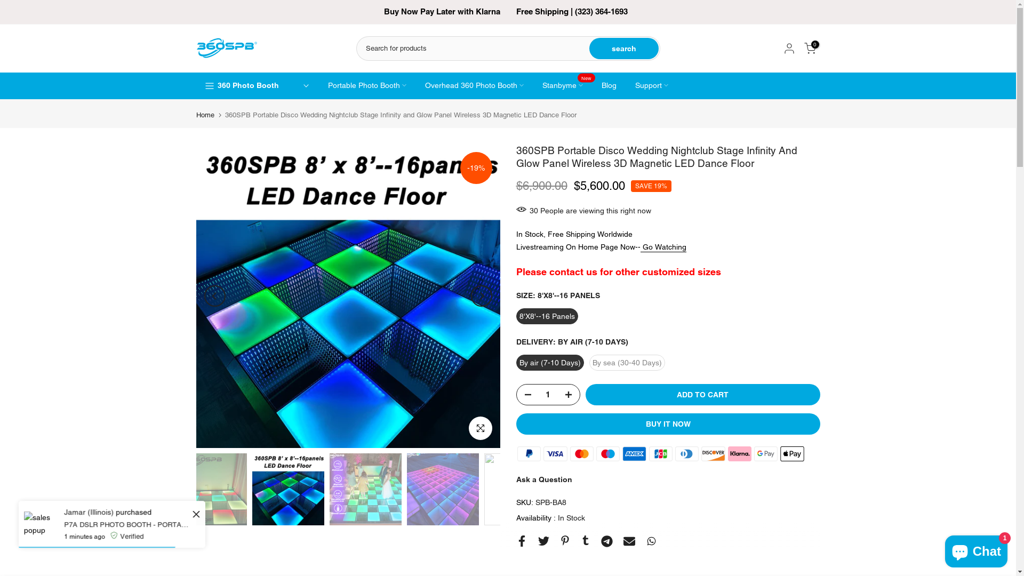 This screenshot has height=576, width=1024. Describe the element at coordinates (810, 49) in the screenshot. I see `0` at that location.